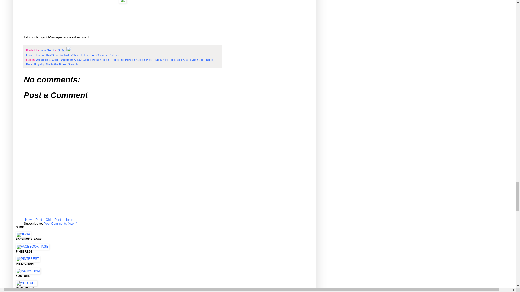 This screenshot has width=520, height=292. What do you see at coordinates (61, 50) in the screenshot?
I see `05:50` at bounding box center [61, 50].